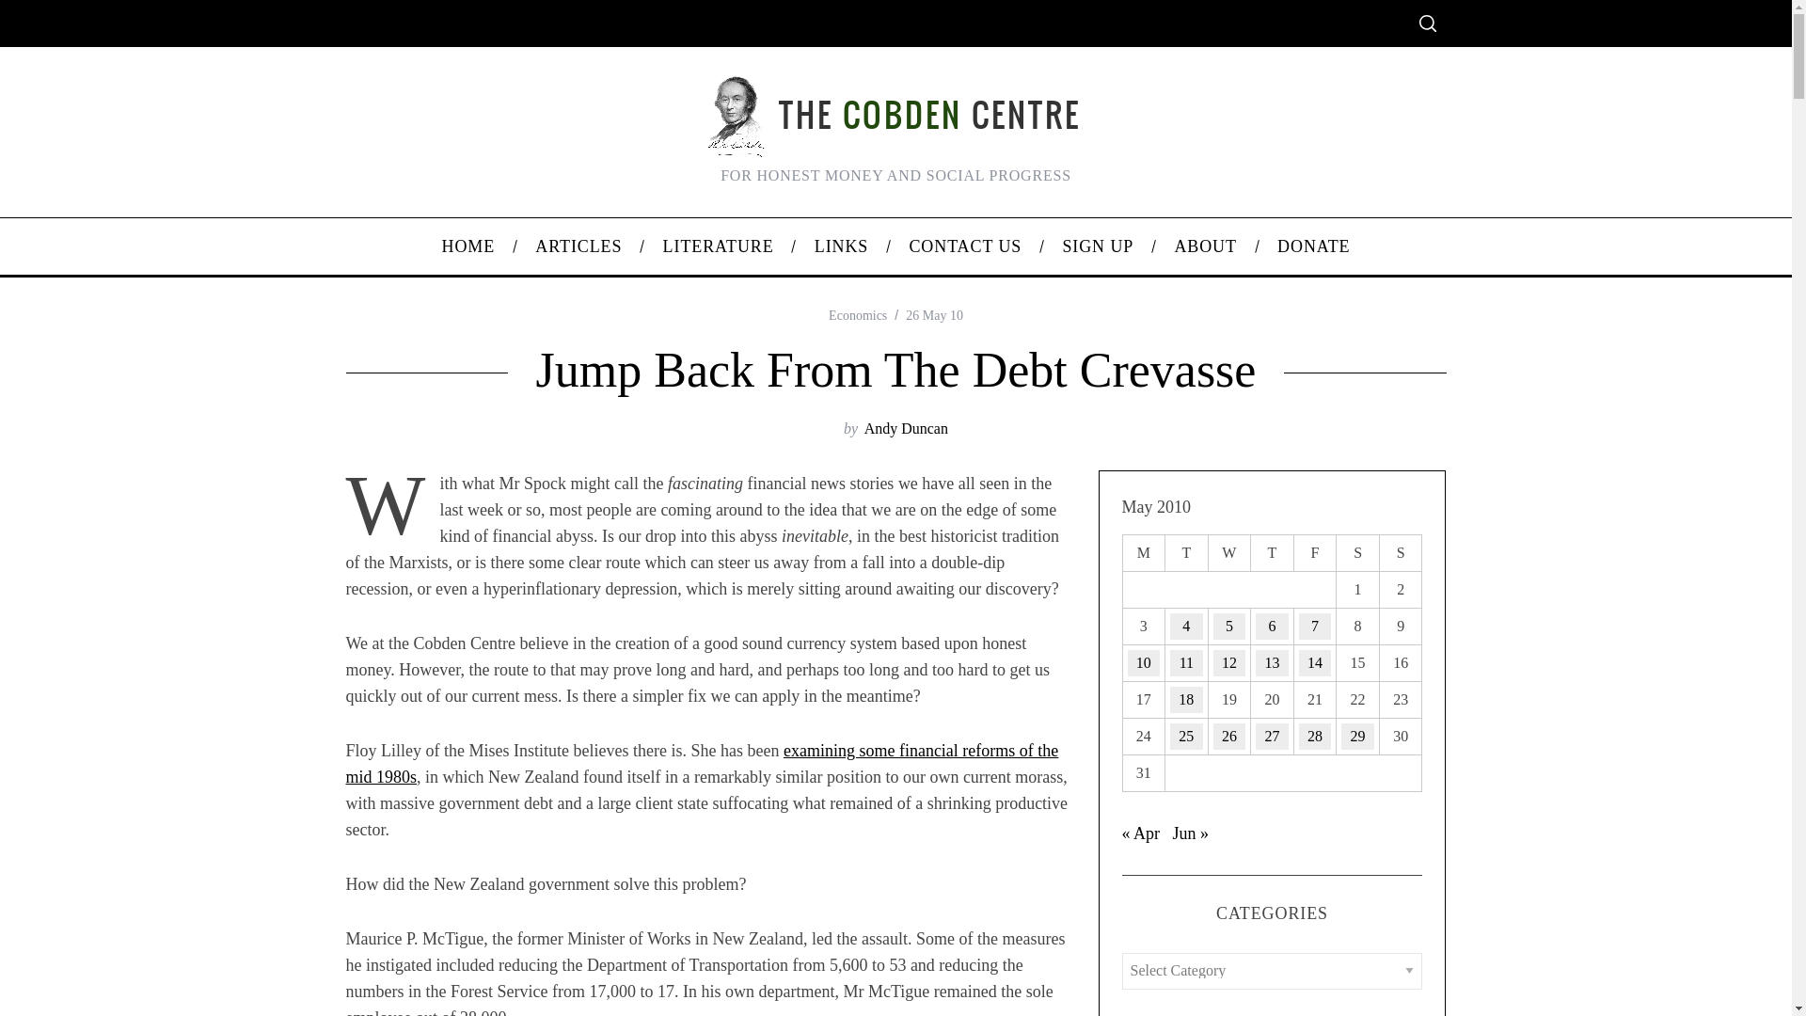 The image size is (1806, 1016). I want to click on Tuesday, so click(1186, 552).